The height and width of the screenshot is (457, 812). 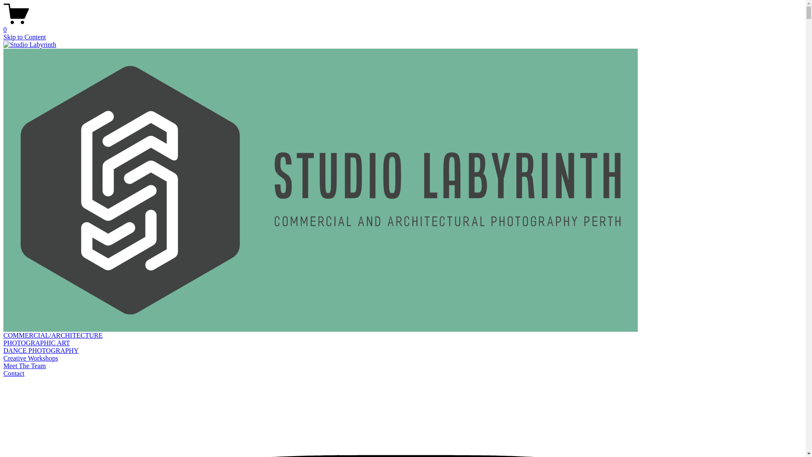 What do you see at coordinates (31, 358) in the screenshot?
I see `Creative Workshops` at bounding box center [31, 358].